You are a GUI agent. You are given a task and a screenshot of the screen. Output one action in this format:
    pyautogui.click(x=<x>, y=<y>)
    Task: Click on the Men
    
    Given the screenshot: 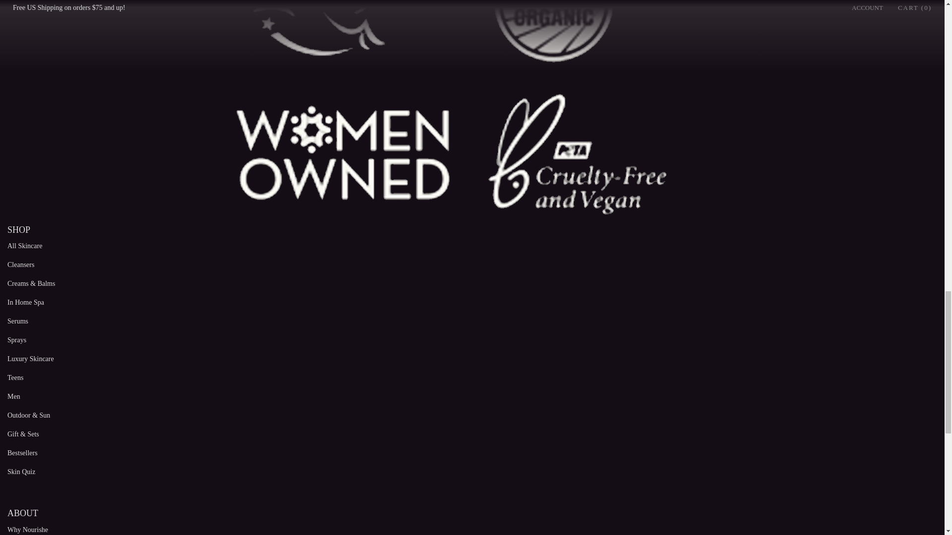 What is the action you would take?
    pyautogui.click(x=14, y=396)
    